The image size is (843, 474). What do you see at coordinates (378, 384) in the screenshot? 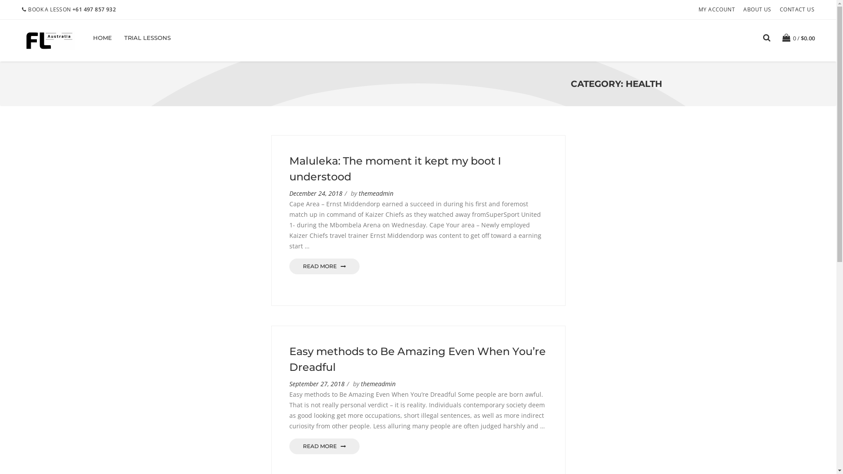
I see `themeadmin` at bounding box center [378, 384].